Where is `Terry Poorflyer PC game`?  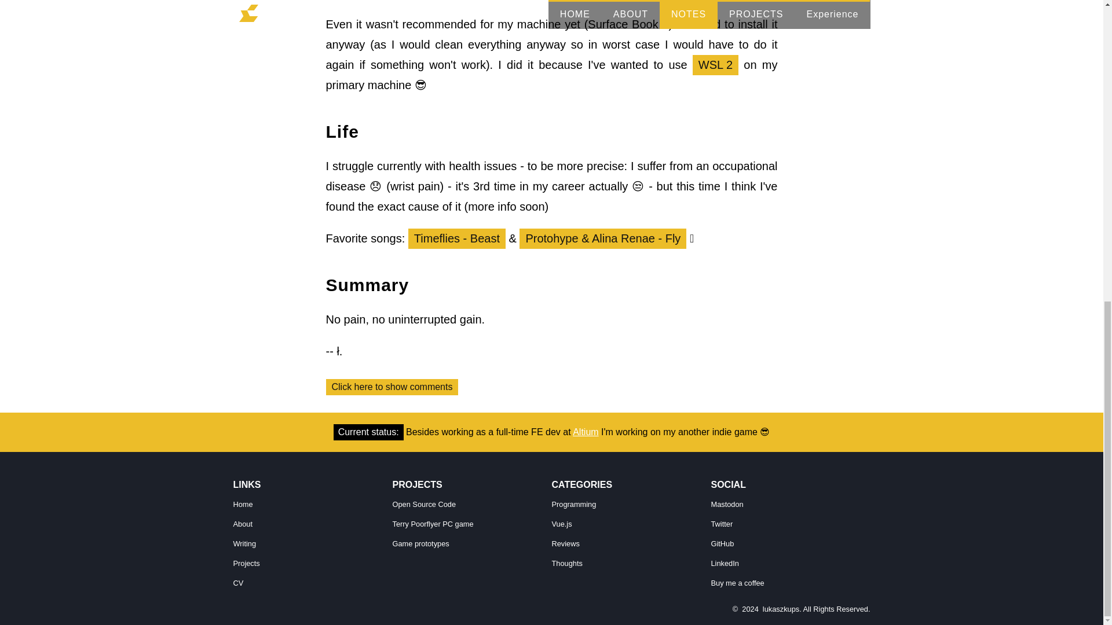
Terry Poorflyer PC game is located at coordinates (433, 523).